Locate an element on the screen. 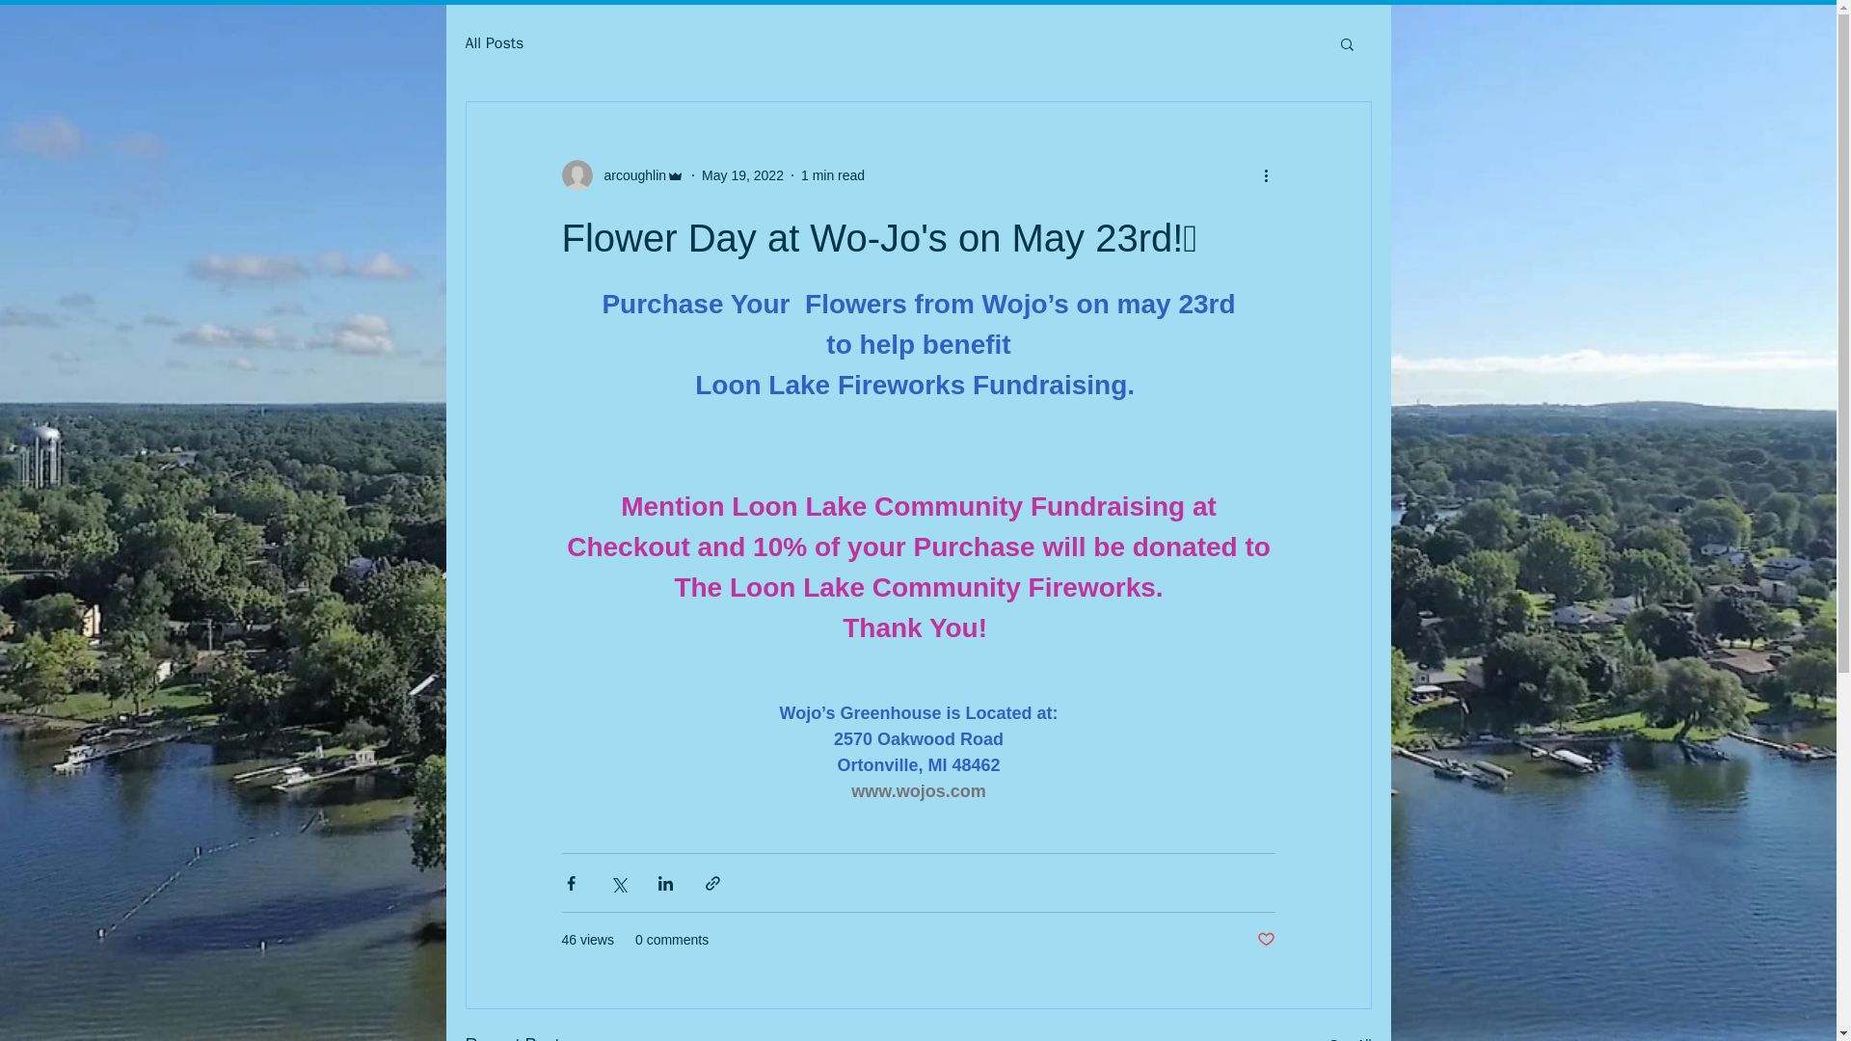 The image size is (1851, 1041). See All is located at coordinates (1350, 1036).